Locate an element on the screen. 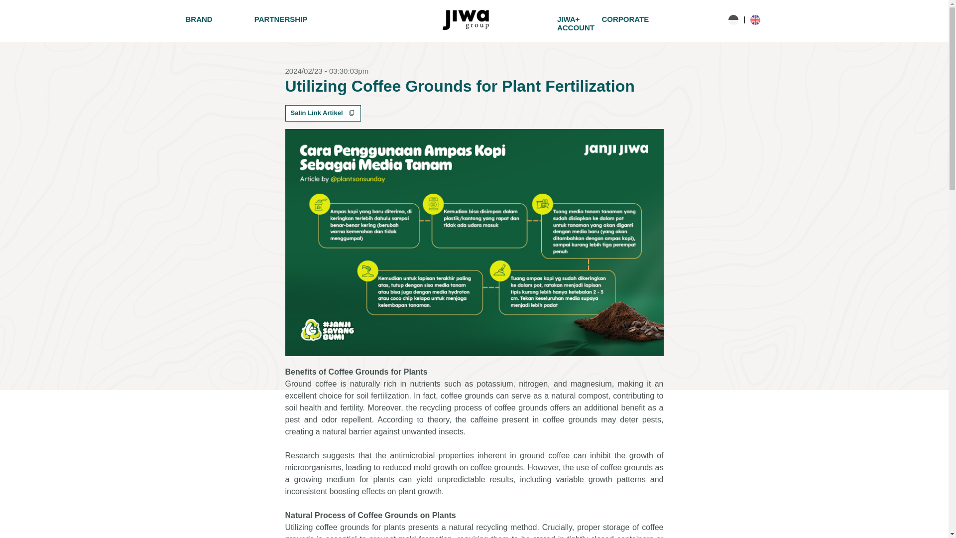 Image resolution: width=956 pixels, height=538 pixels. PARTNERSHIP is located at coordinates (281, 19).